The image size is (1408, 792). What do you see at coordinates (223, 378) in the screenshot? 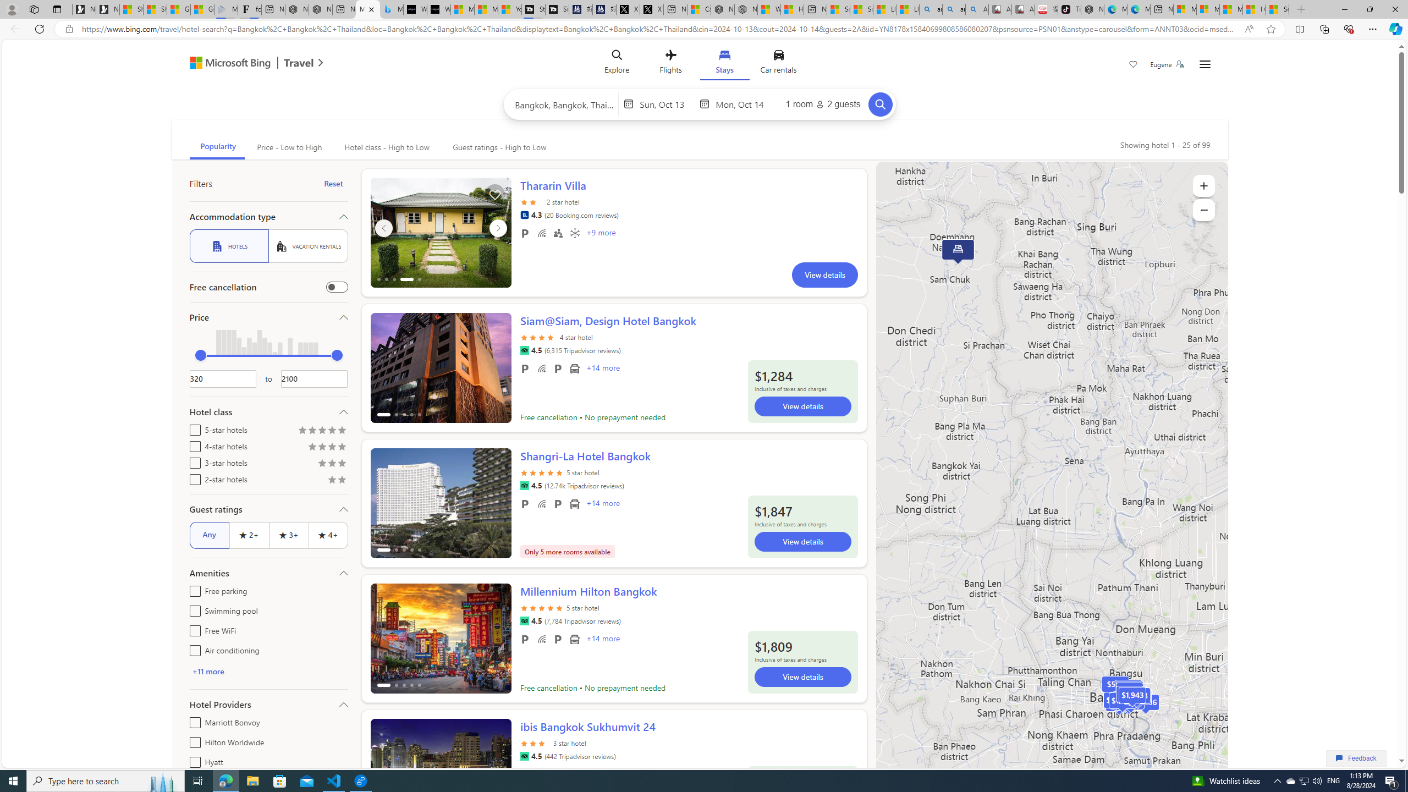
I see `AutomationID: TextField872` at bounding box center [223, 378].